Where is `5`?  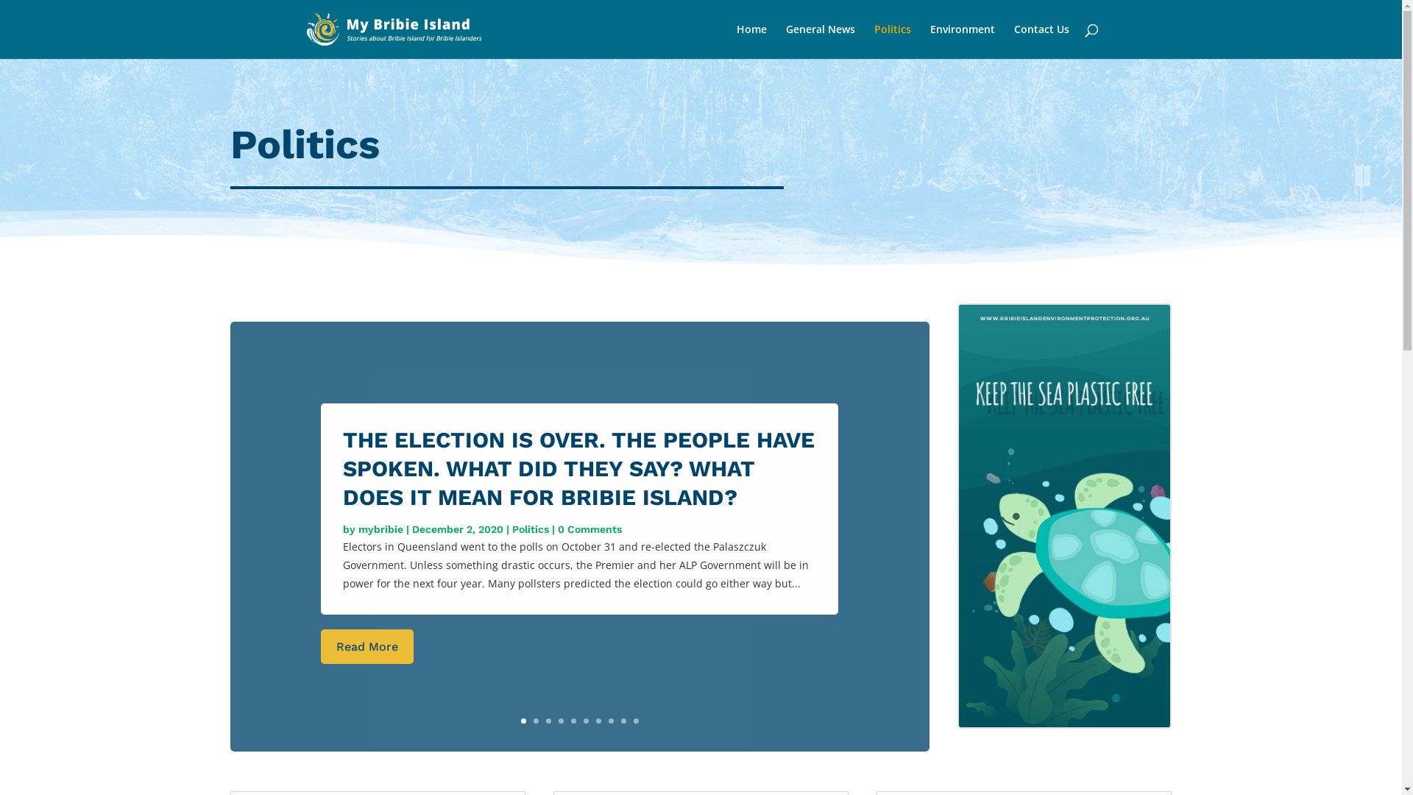 5 is located at coordinates (574, 721).